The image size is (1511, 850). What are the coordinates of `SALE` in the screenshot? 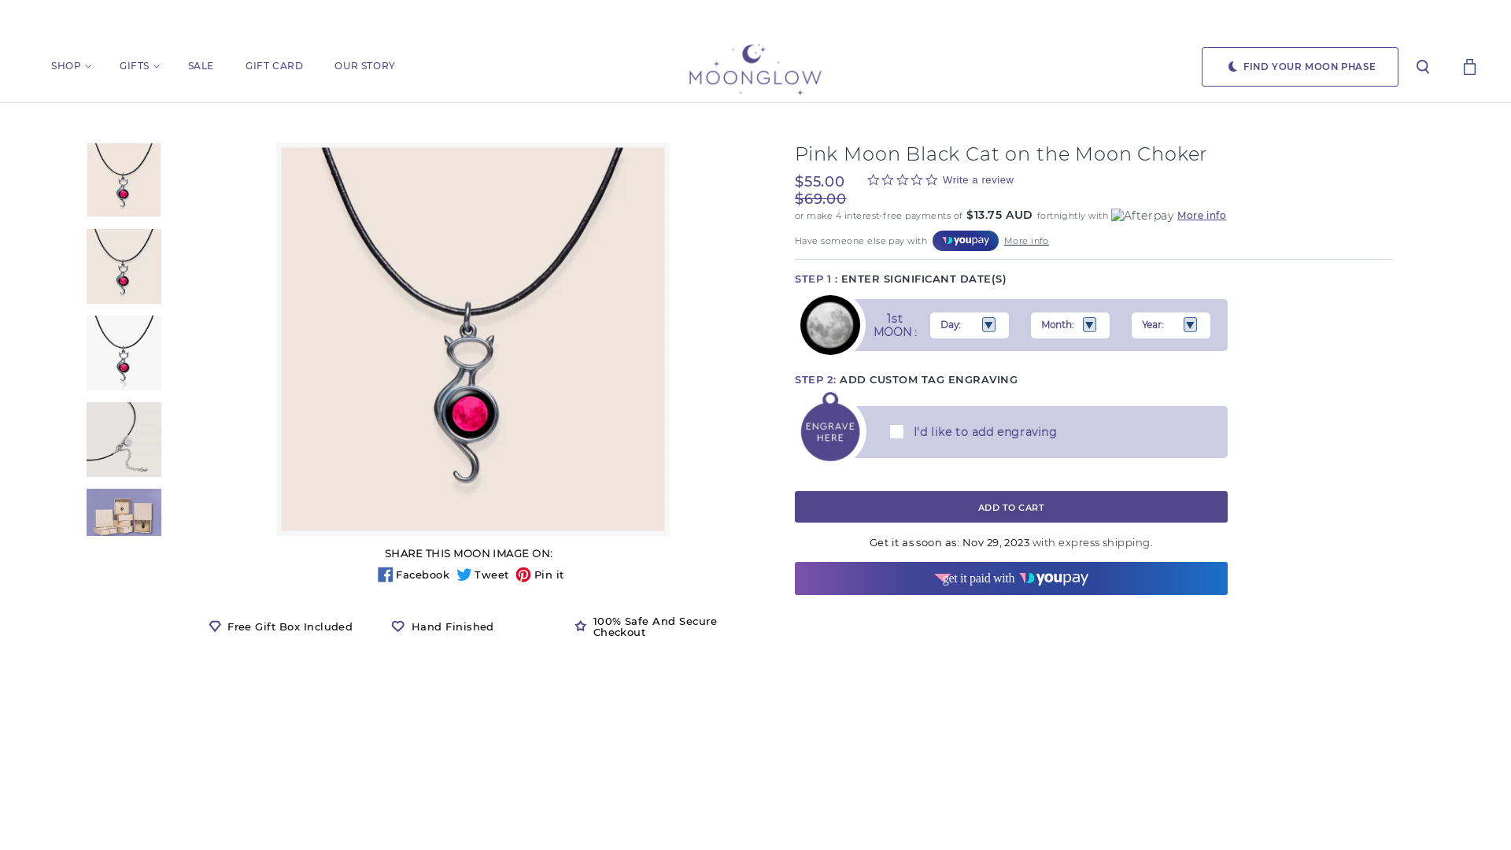 It's located at (217, 57).